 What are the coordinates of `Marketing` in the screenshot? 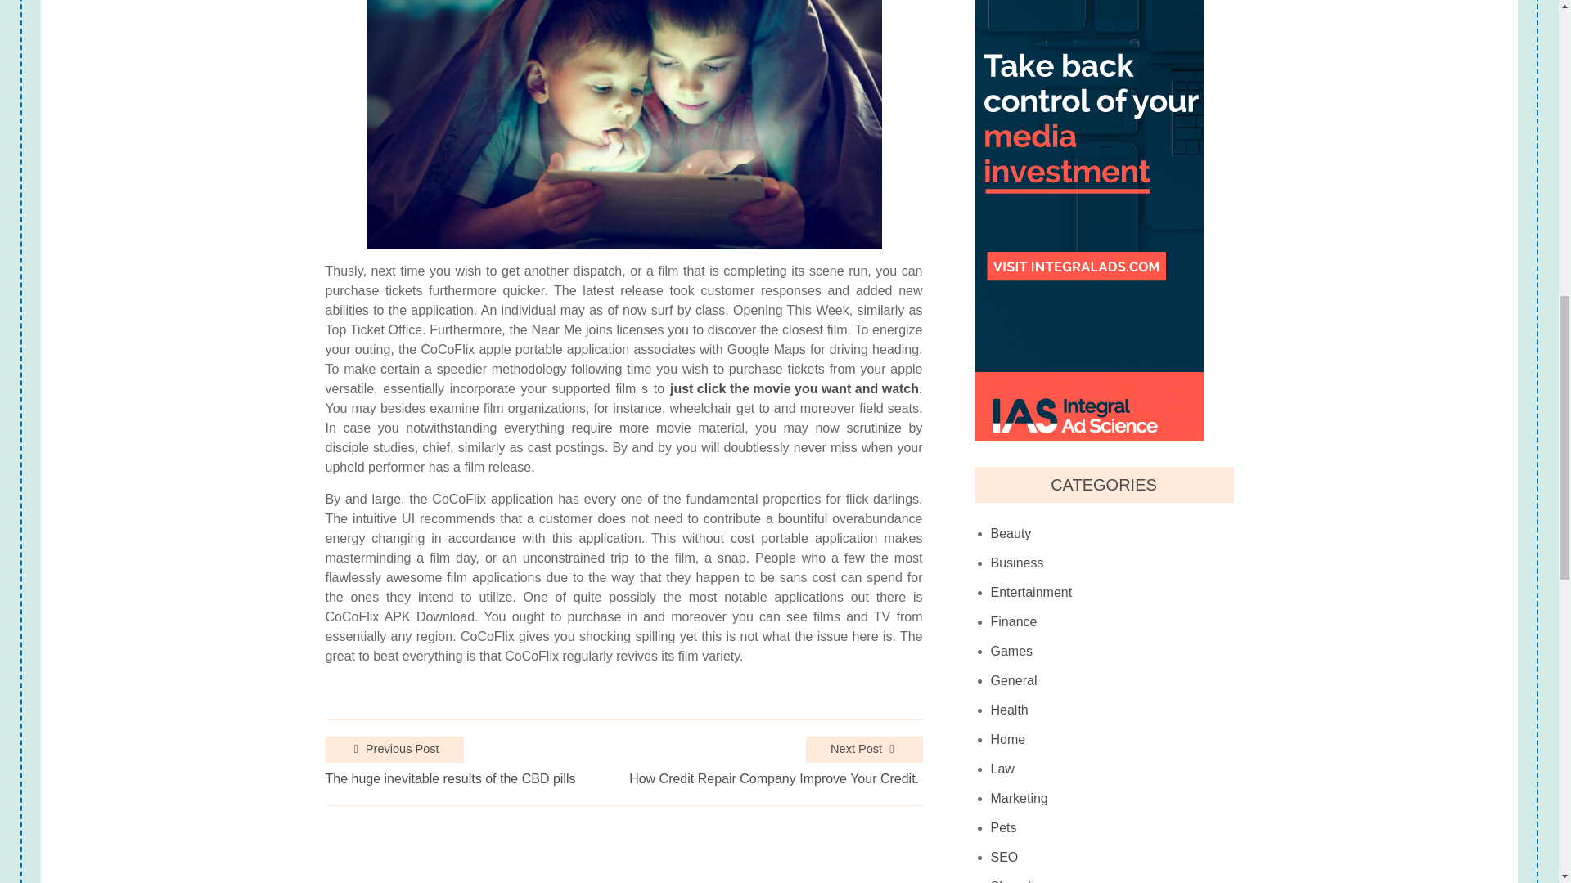 It's located at (1020, 798).